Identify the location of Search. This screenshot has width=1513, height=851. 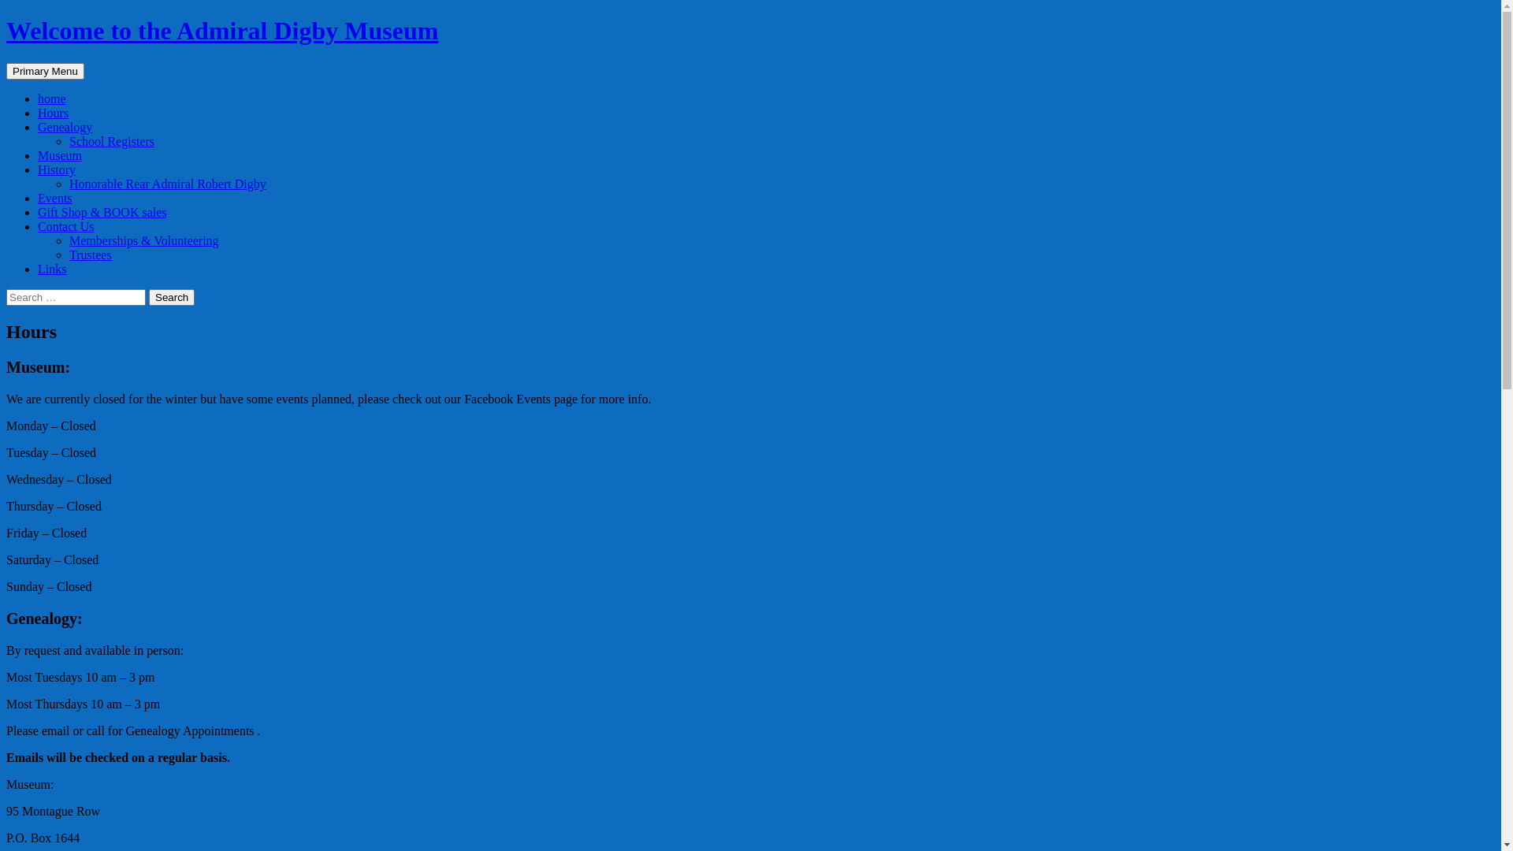
(172, 298).